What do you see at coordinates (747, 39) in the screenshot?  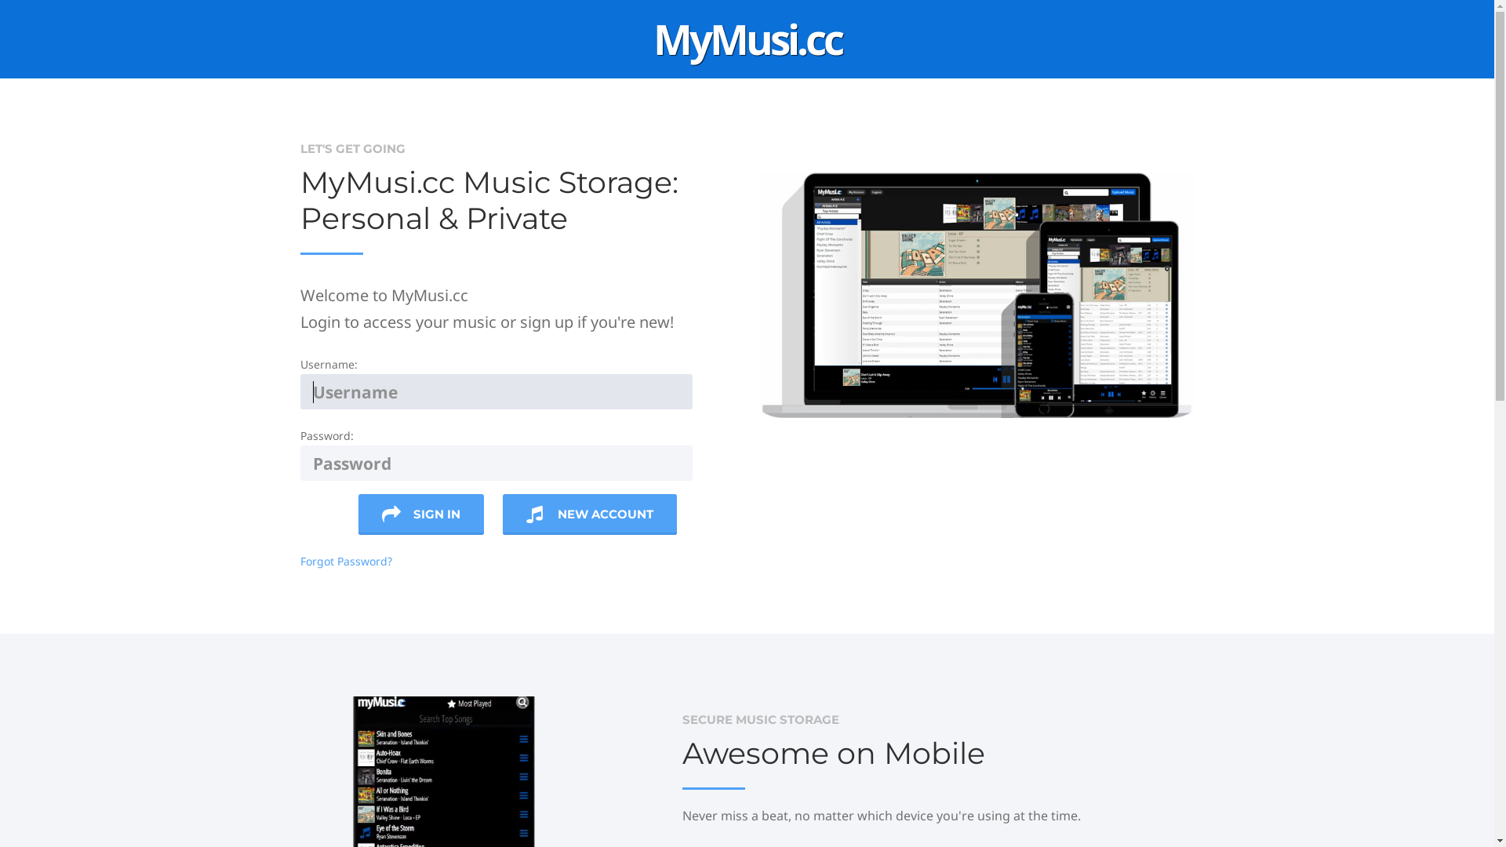 I see `MyMusi.cc` at bounding box center [747, 39].